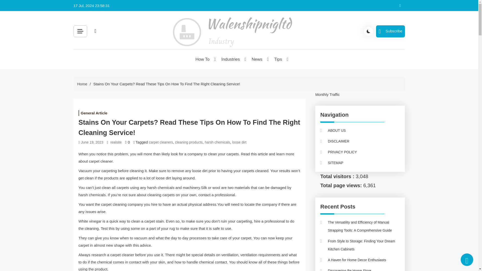  Describe the element at coordinates (201, 56) in the screenshot. I see `Walenshipnigltd` at that location.